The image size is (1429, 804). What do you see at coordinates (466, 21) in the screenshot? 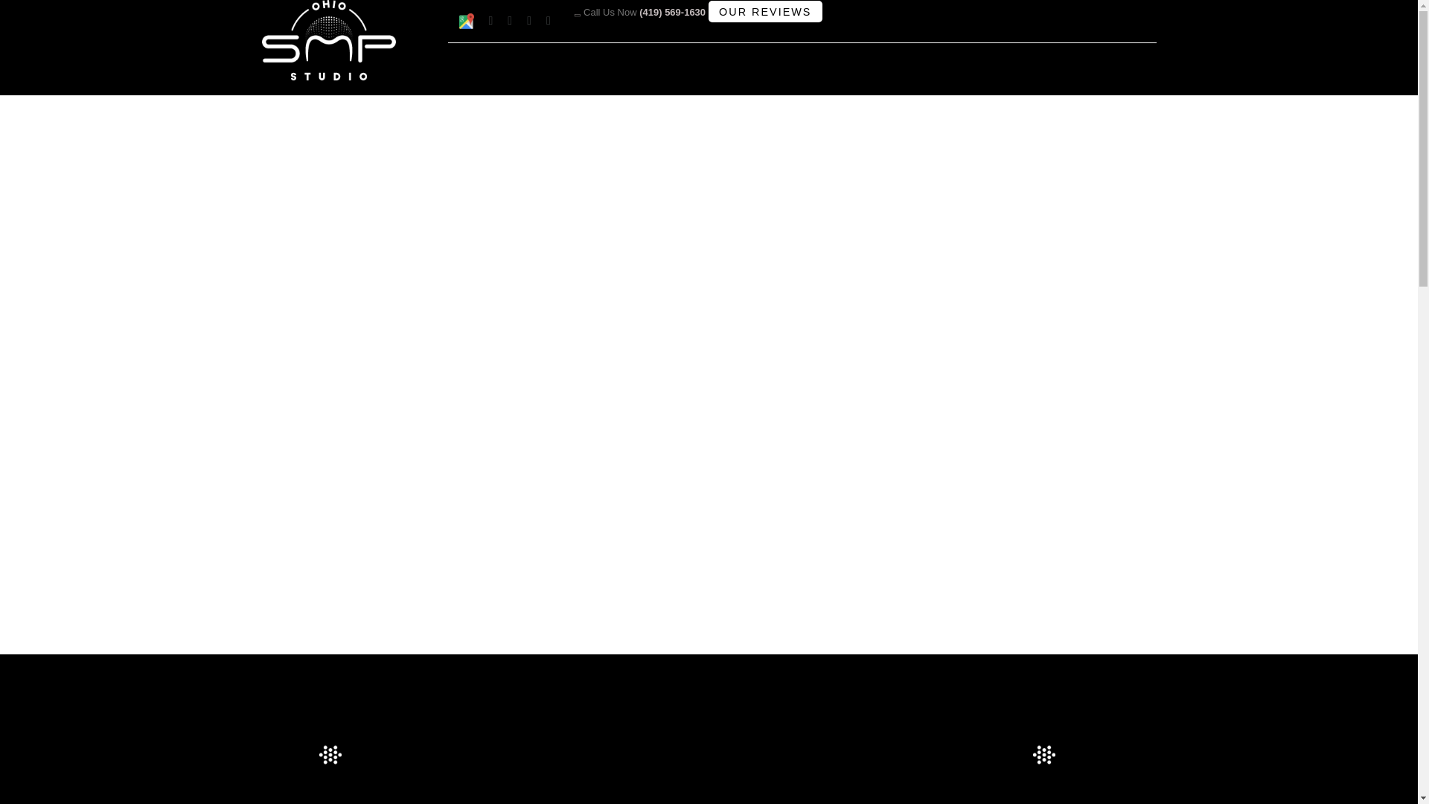
I see `Google My Business Profile` at bounding box center [466, 21].